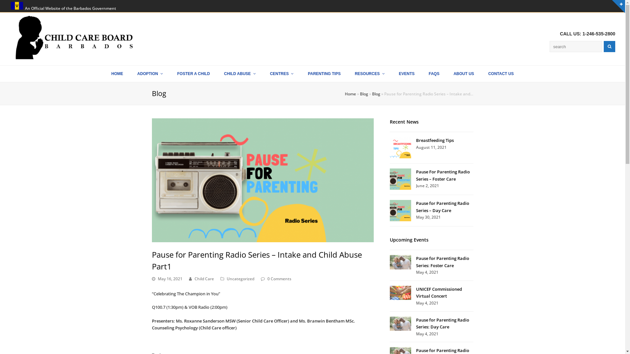 This screenshot has height=354, width=630. Describe the element at coordinates (369, 74) in the screenshot. I see `RESOURCES` at that location.